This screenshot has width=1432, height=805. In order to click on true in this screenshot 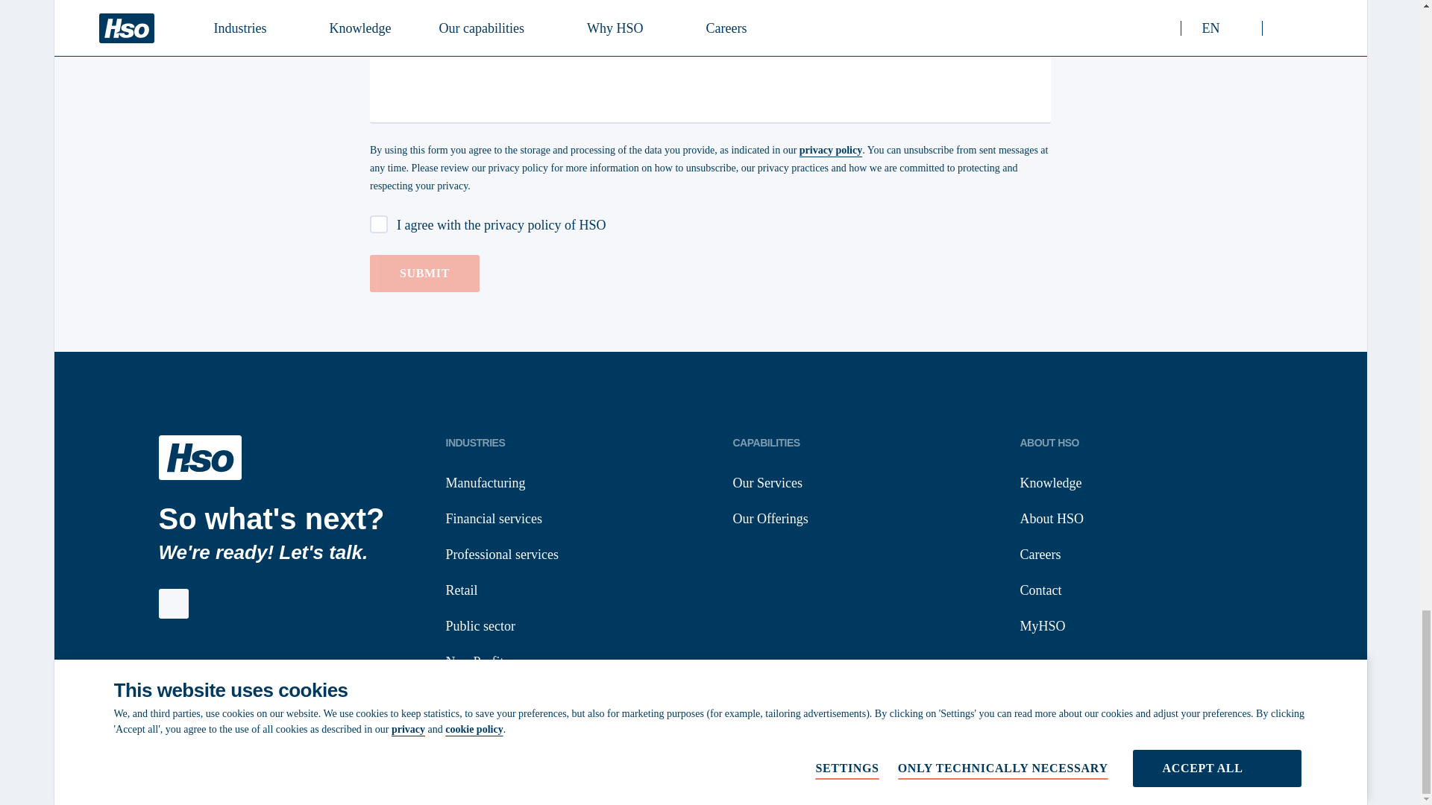, I will do `click(379, 224)`.